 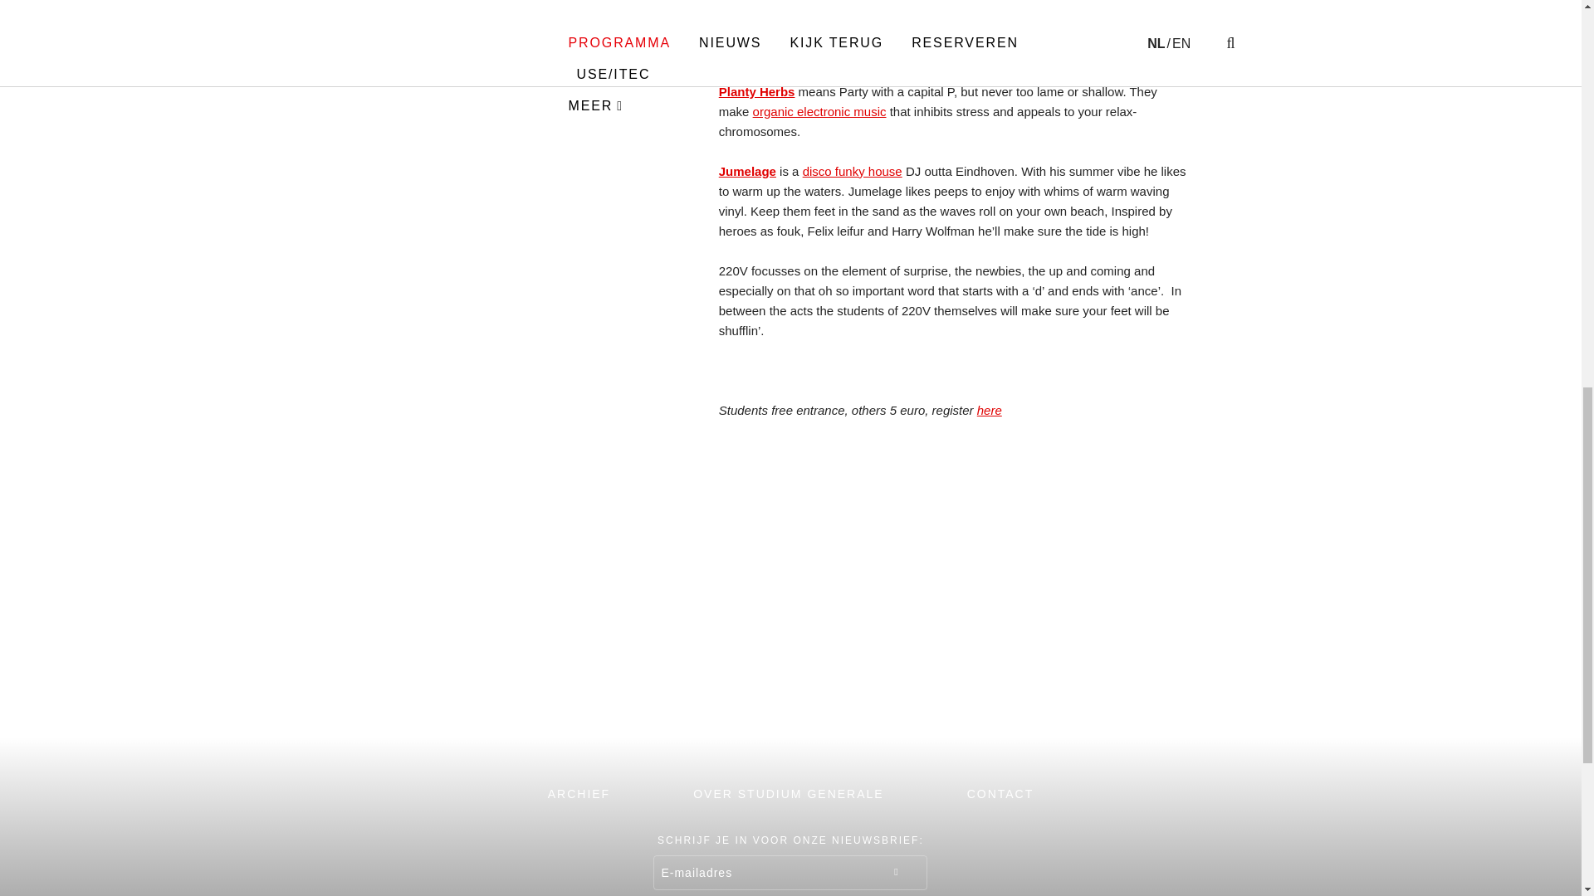 What do you see at coordinates (790, 727) in the screenshot?
I see `KIJK TERUG` at bounding box center [790, 727].